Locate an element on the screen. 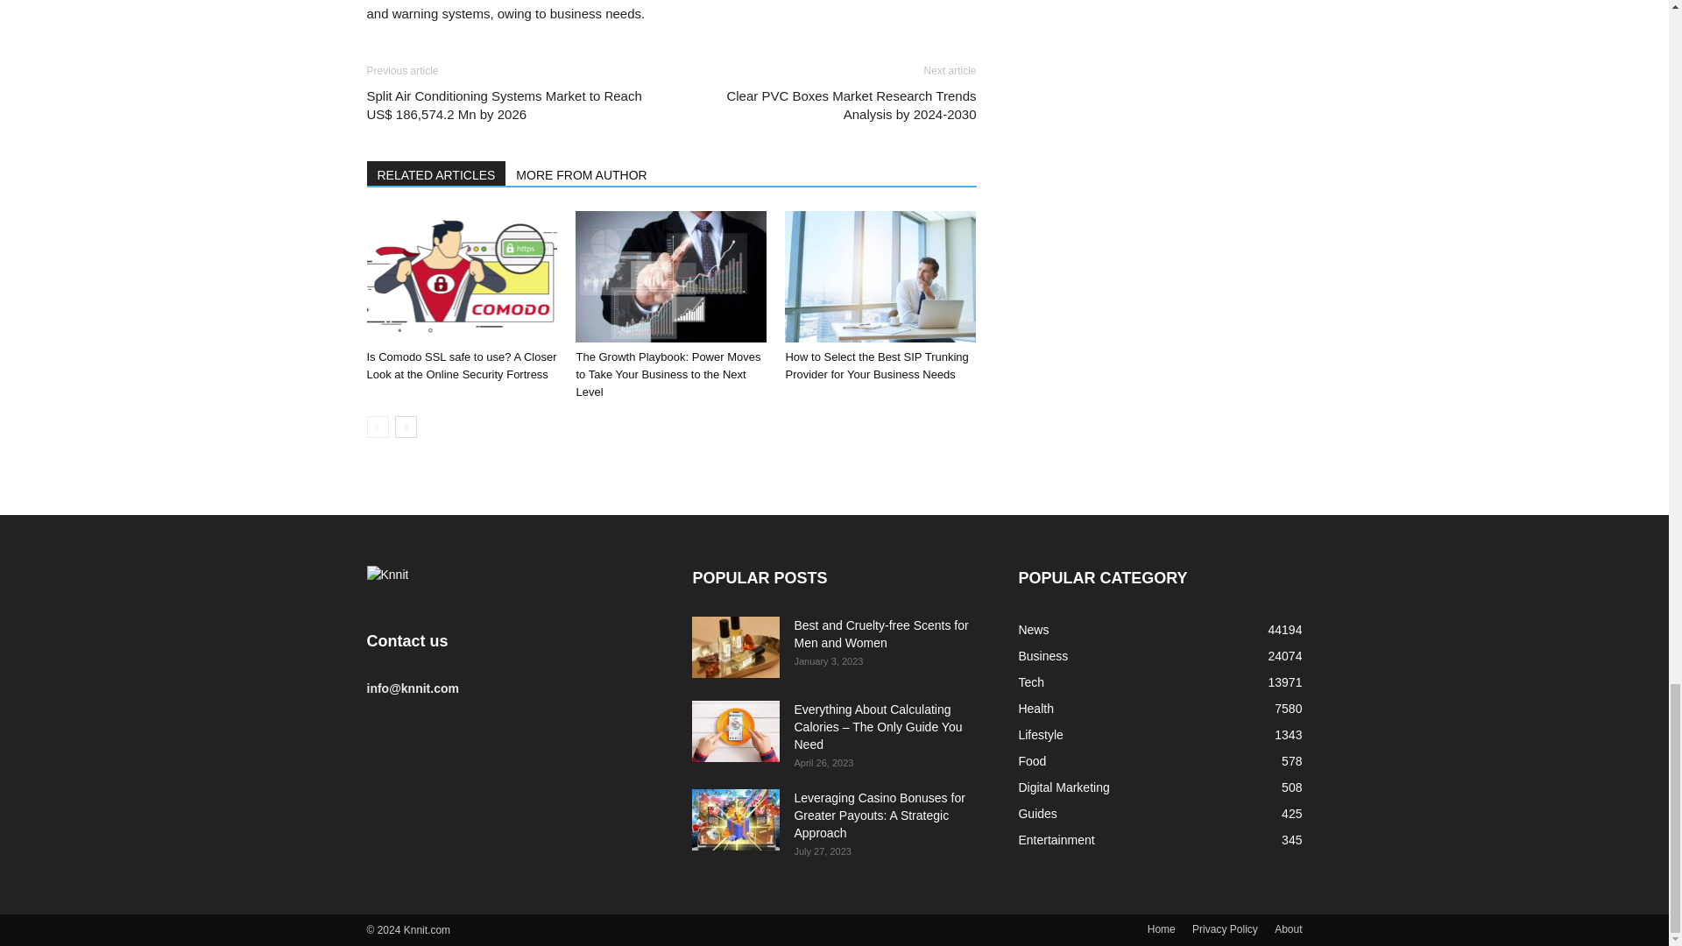  Clear PVC Boxes Market Research Trends Analysis by 2024-2030 is located at coordinates (833, 105).